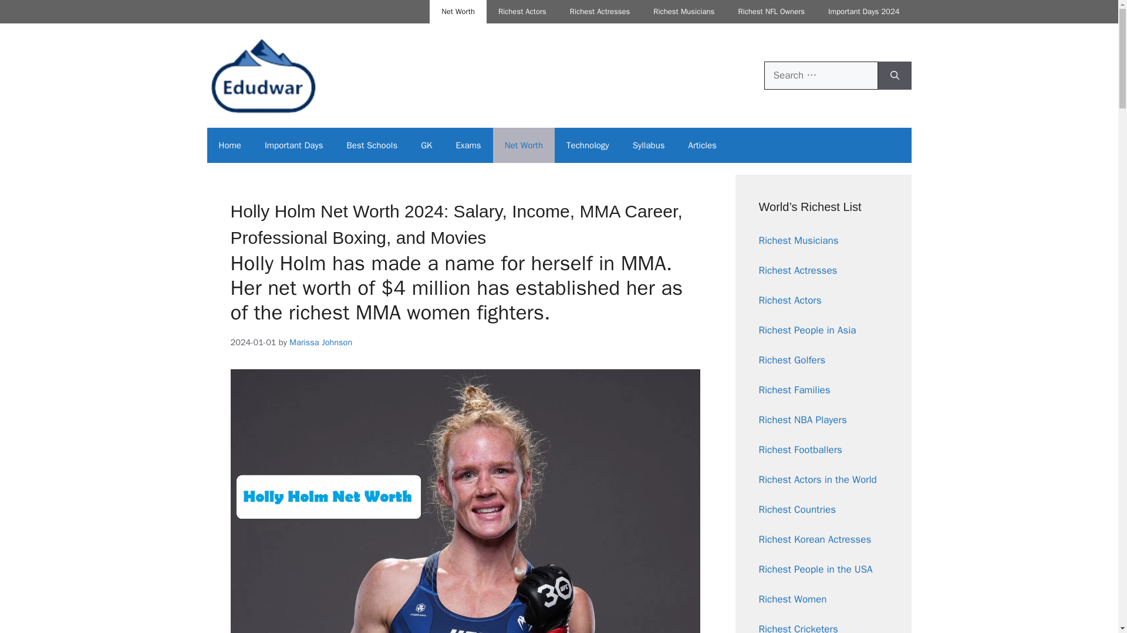 This screenshot has width=1127, height=633. Describe the element at coordinates (599, 12) in the screenshot. I see `Richest Actresses` at that location.